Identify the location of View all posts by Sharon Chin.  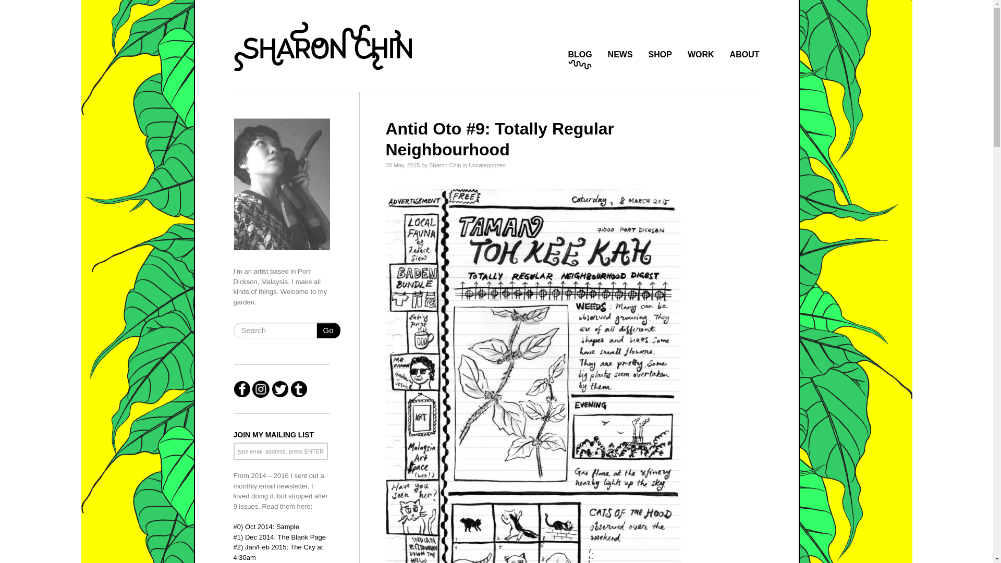
(445, 165).